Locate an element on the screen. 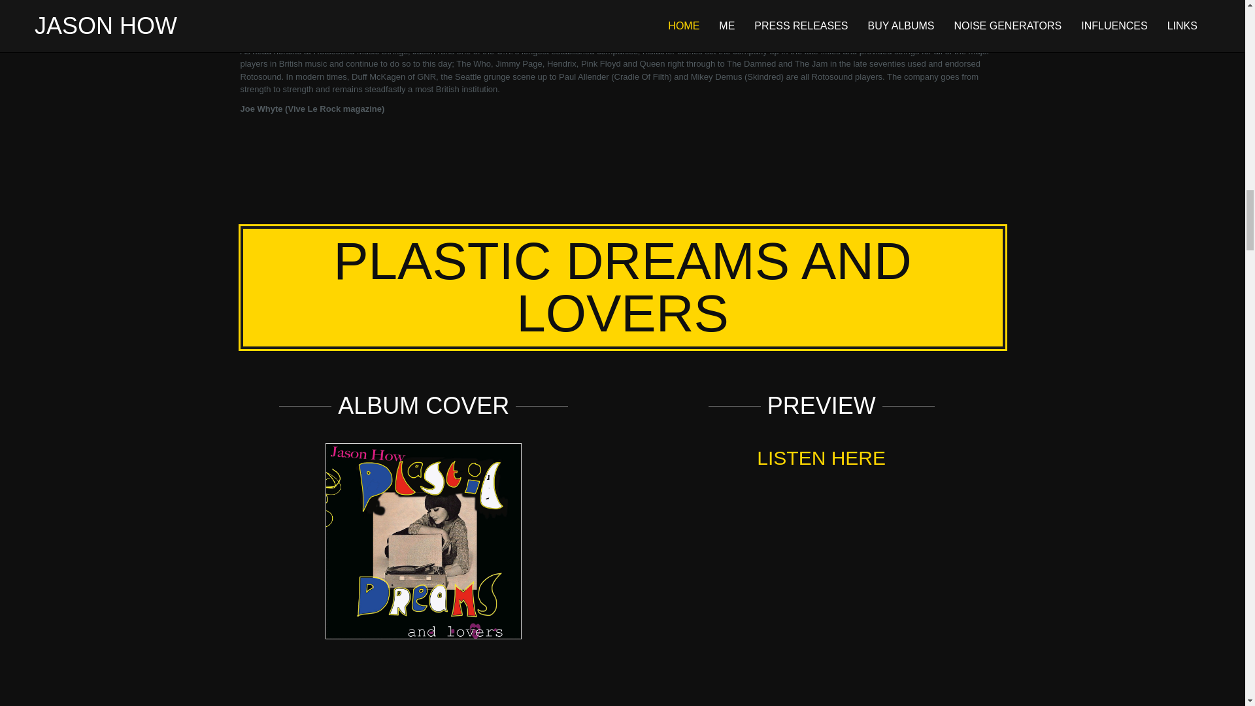 The height and width of the screenshot is (706, 1255). LISTEN HERE is located at coordinates (821, 458).